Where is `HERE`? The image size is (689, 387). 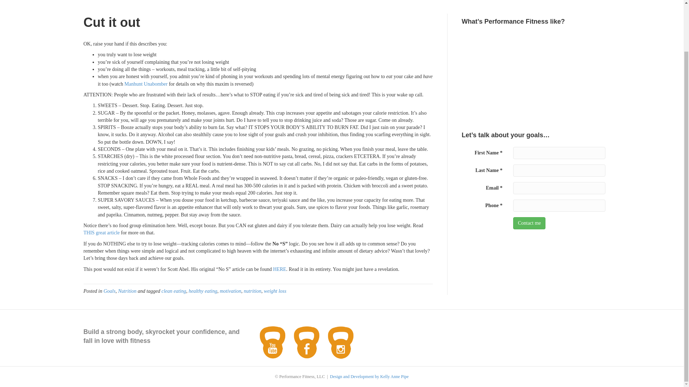 HERE is located at coordinates (280, 269).